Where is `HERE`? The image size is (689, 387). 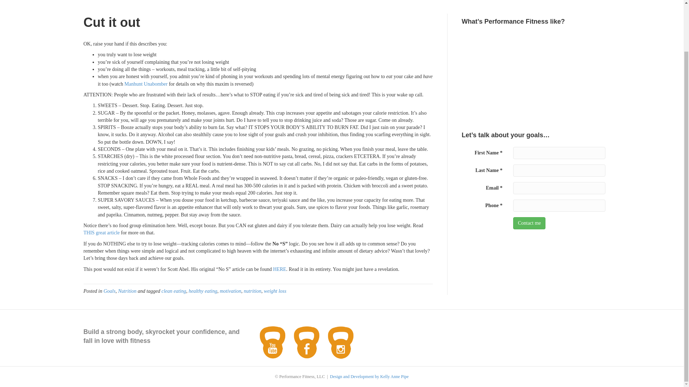 HERE is located at coordinates (280, 269).